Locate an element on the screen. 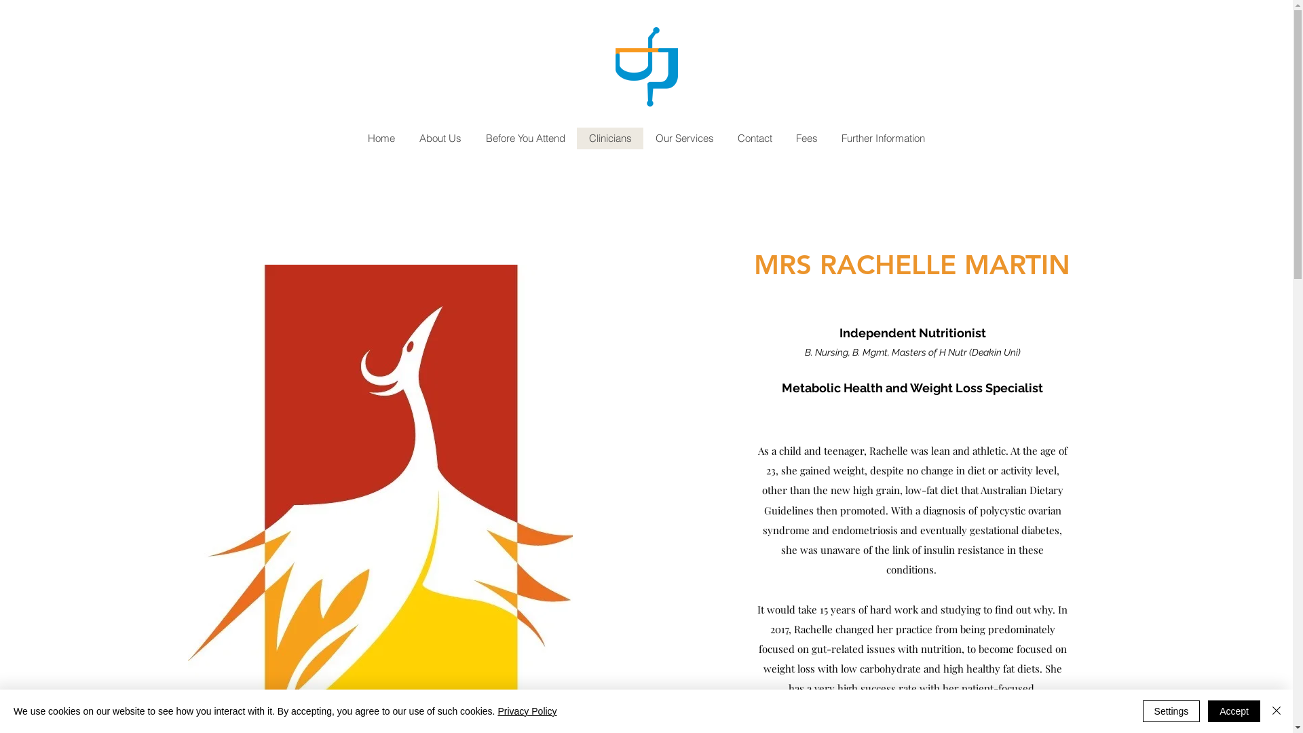  Privacy Policy is located at coordinates (527, 711).